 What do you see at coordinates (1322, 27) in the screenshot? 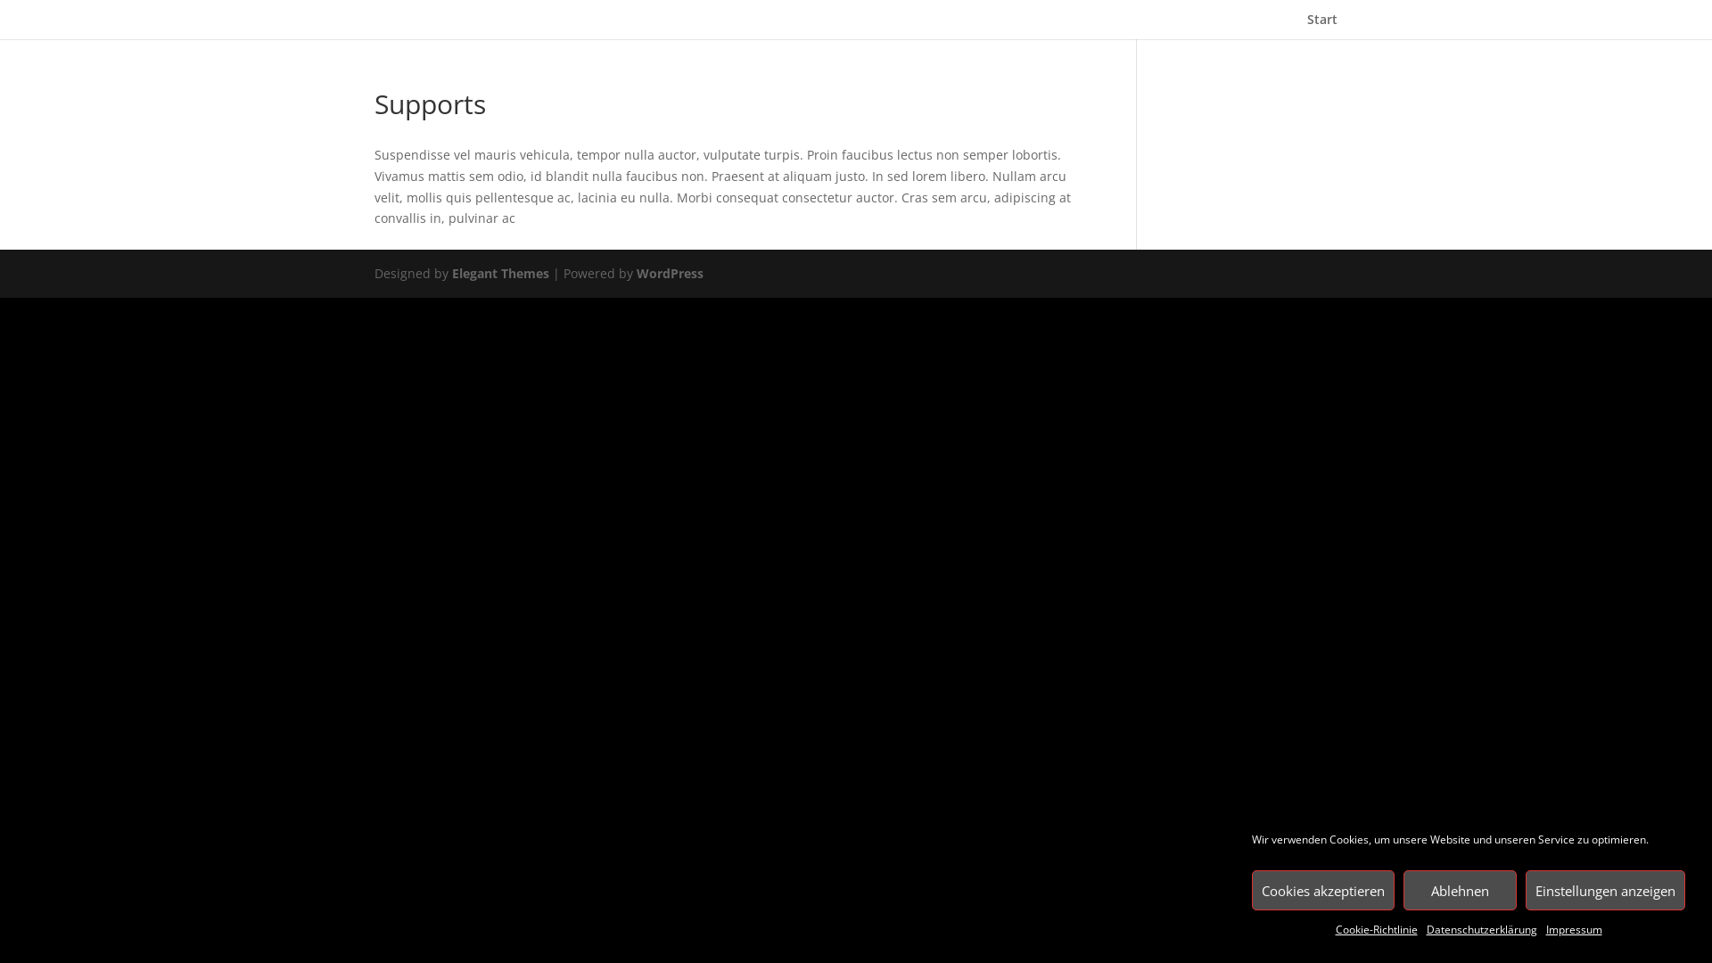
I see `Start` at bounding box center [1322, 27].